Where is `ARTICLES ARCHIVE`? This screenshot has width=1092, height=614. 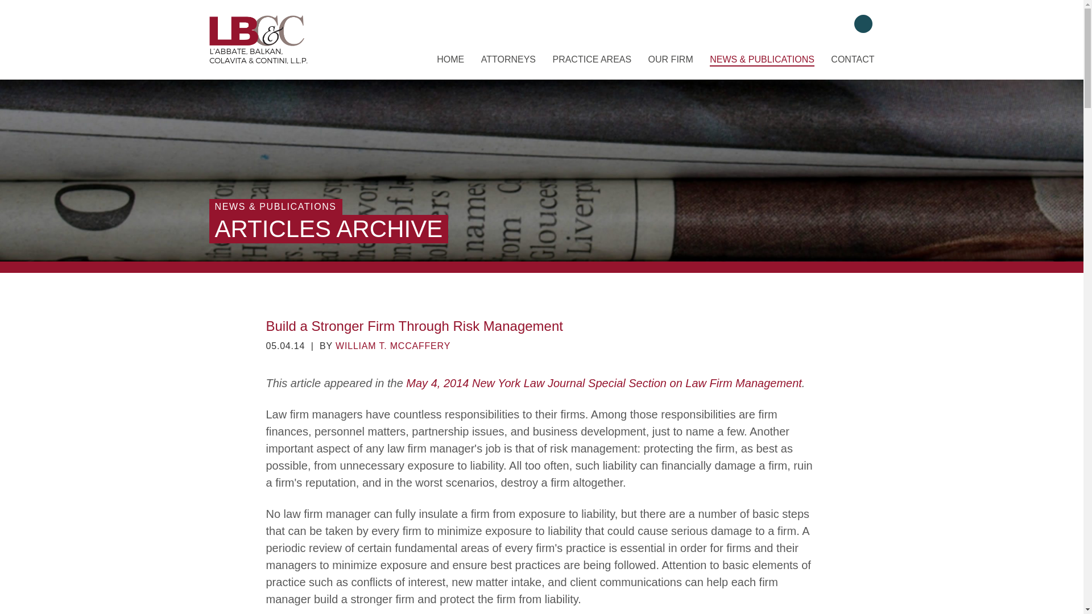
ARTICLES ARCHIVE is located at coordinates (329, 229).